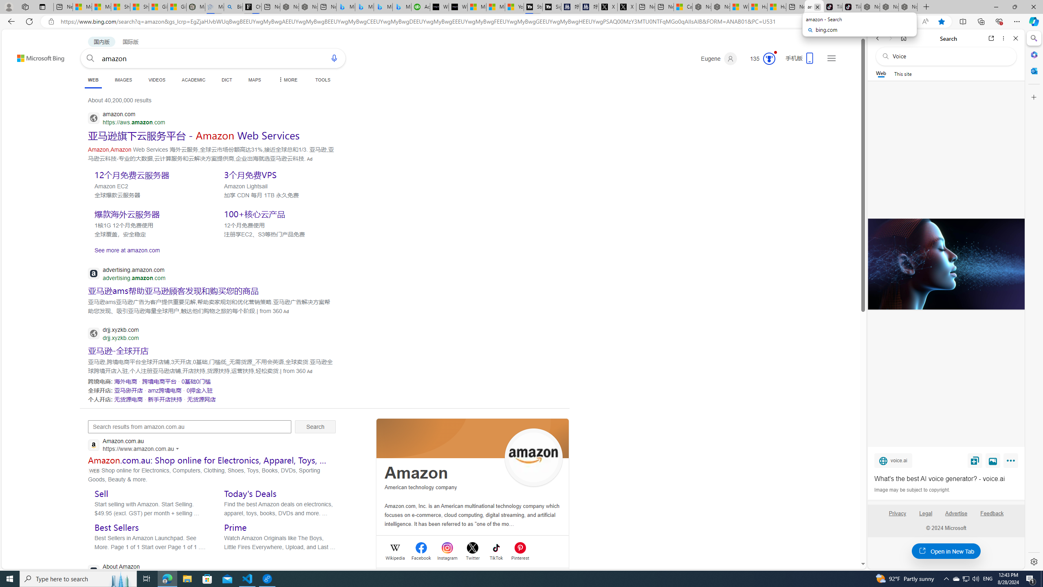 Image resolution: width=1043 pixels, height=587 pixels. What do you see at coordinates (94, 571) in the screenshot?
I see `Global web icon` at bounding box center [94, 571].